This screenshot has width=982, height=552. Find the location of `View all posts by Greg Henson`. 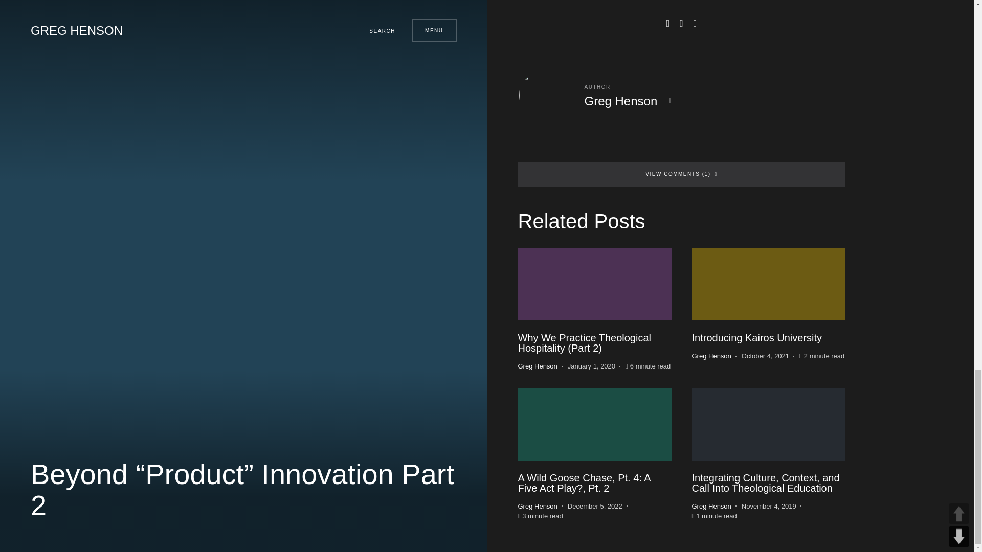

View all posts by Greg Henson is located at coordinates (537, 366).